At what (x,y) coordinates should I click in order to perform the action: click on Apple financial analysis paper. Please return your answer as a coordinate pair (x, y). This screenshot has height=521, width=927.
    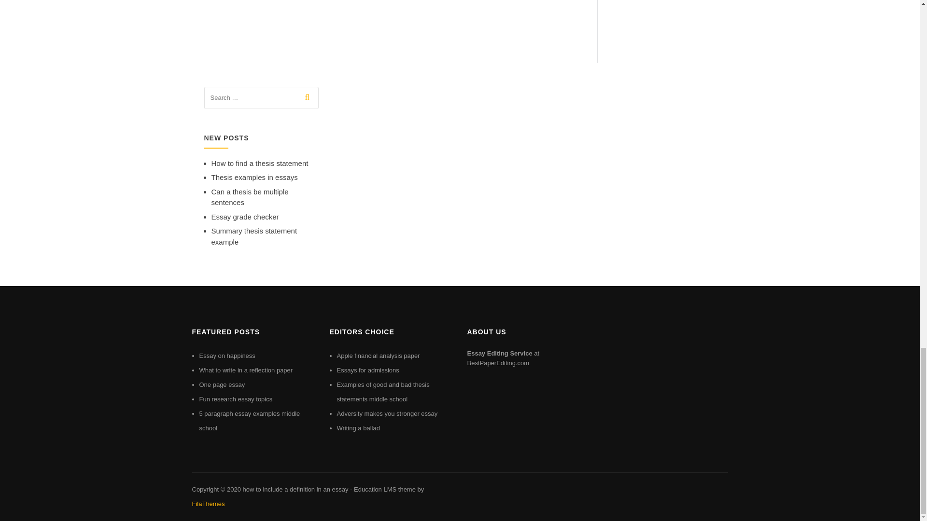
    Looking at the image, I should click on (379, 356).